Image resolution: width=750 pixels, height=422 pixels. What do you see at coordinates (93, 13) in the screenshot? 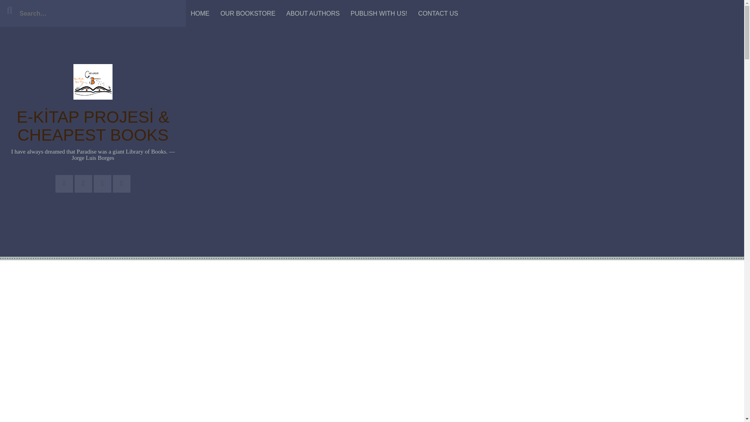
I see `Search for:` at bounding box center [93, 13].